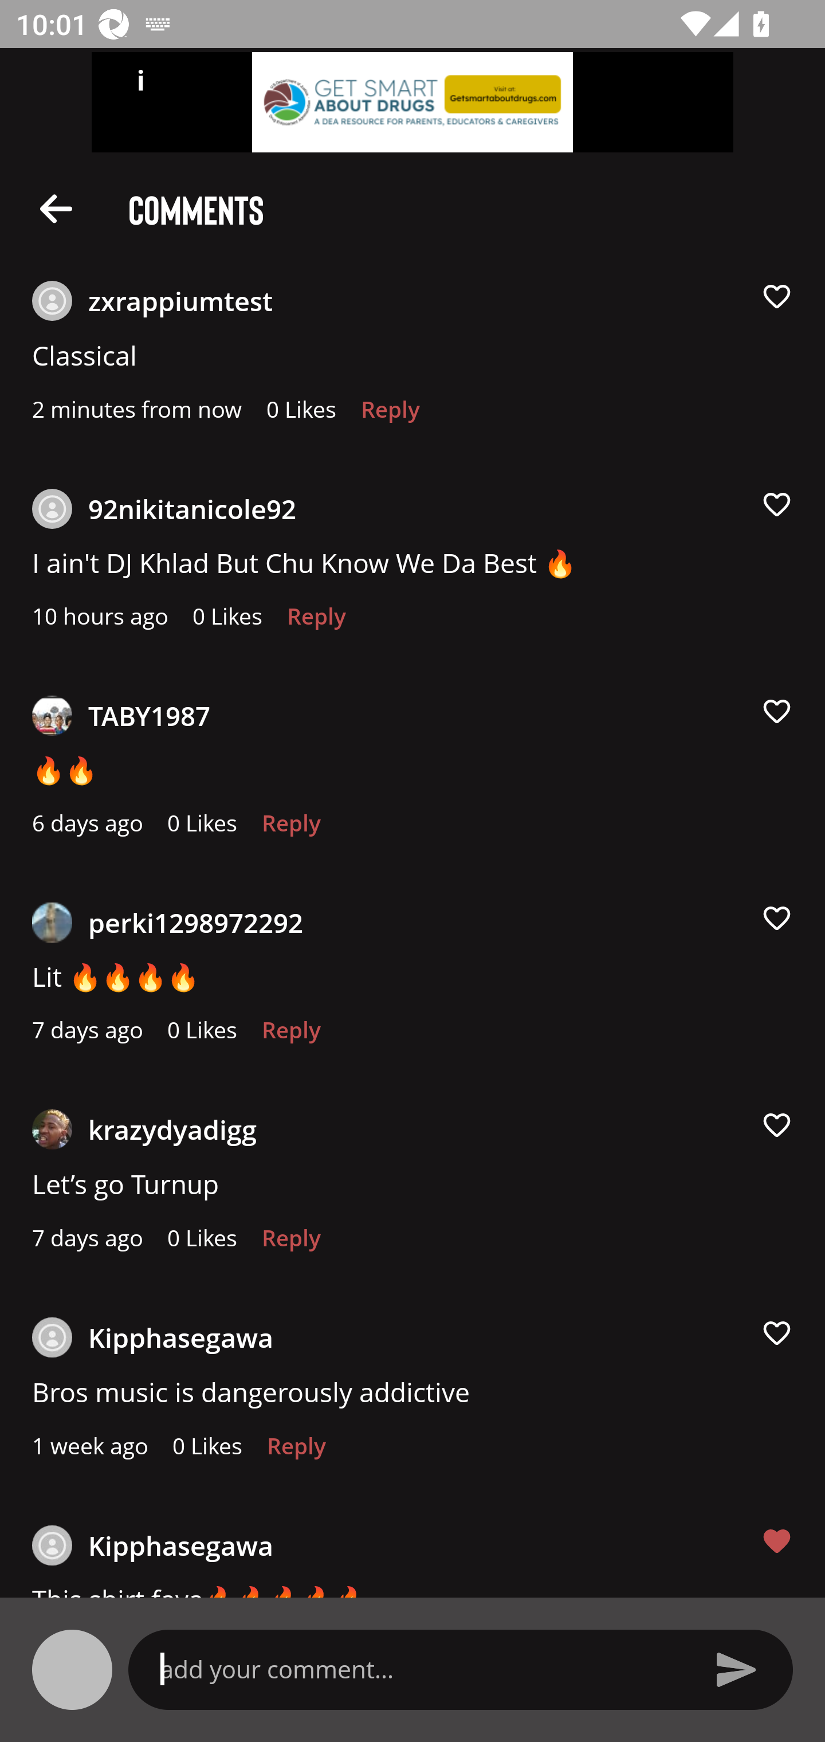 The width and height of the screenshot is (825, 1742). Describe the element at coordinates (56, 207) in the screenshot. I see `Description` at that location.